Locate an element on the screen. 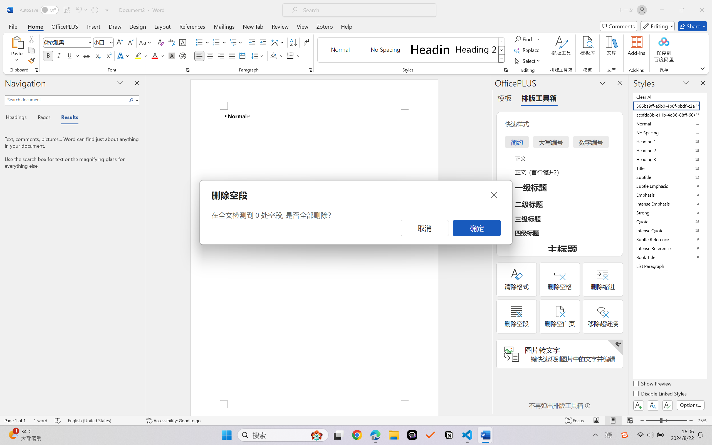 The image size is (712, 445). Subscript is located at coordinates (97, 56).